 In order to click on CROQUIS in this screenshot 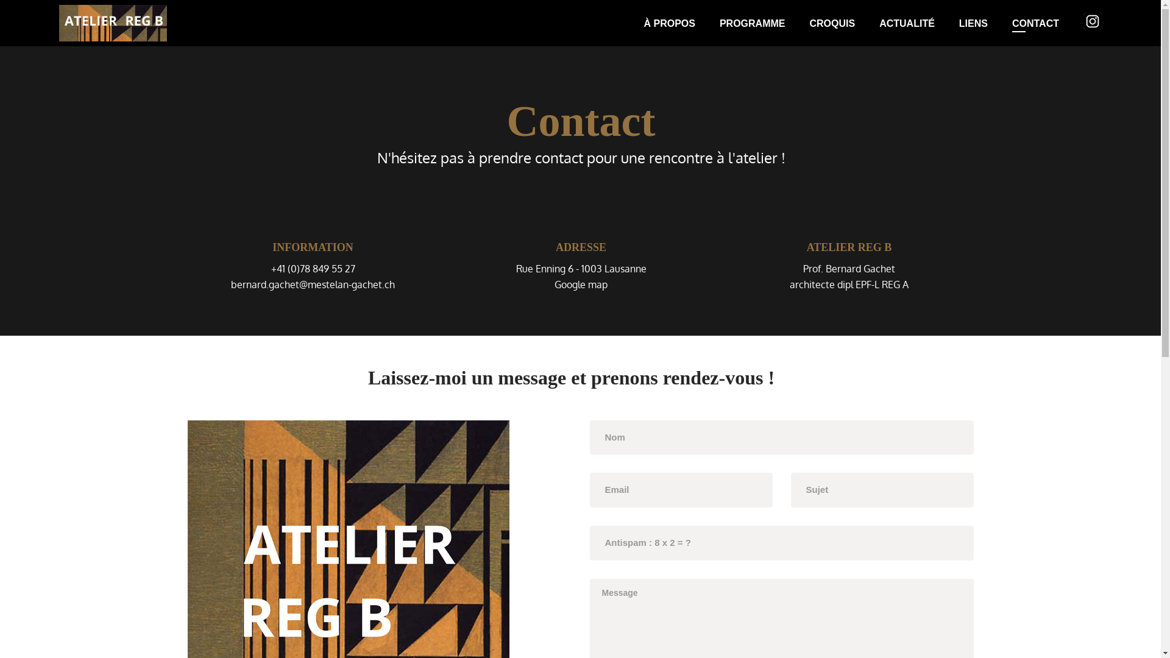, I will do `click(845, 23)`.